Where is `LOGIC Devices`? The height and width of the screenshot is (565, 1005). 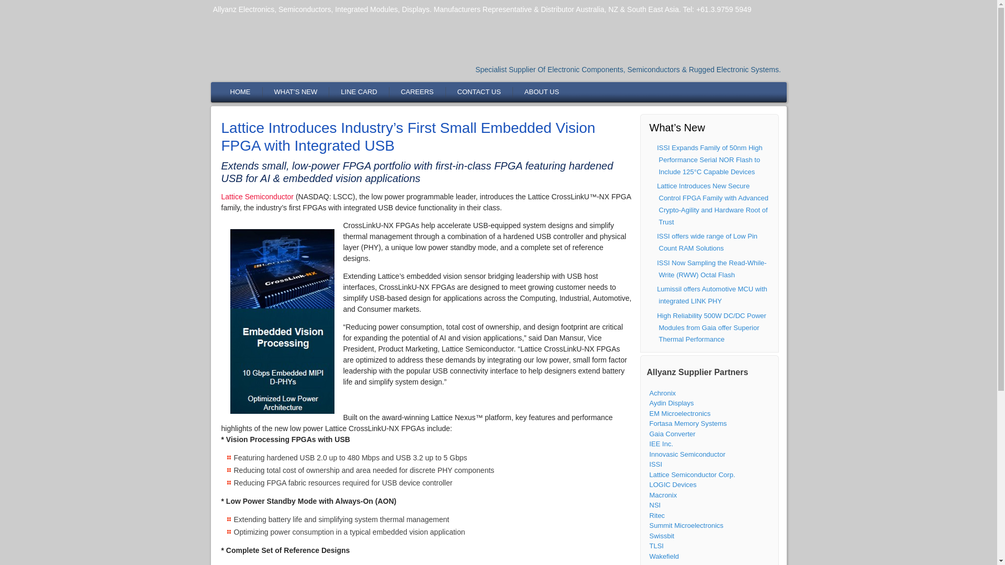 LOGIC Devices is located at coordinates (673, 484).